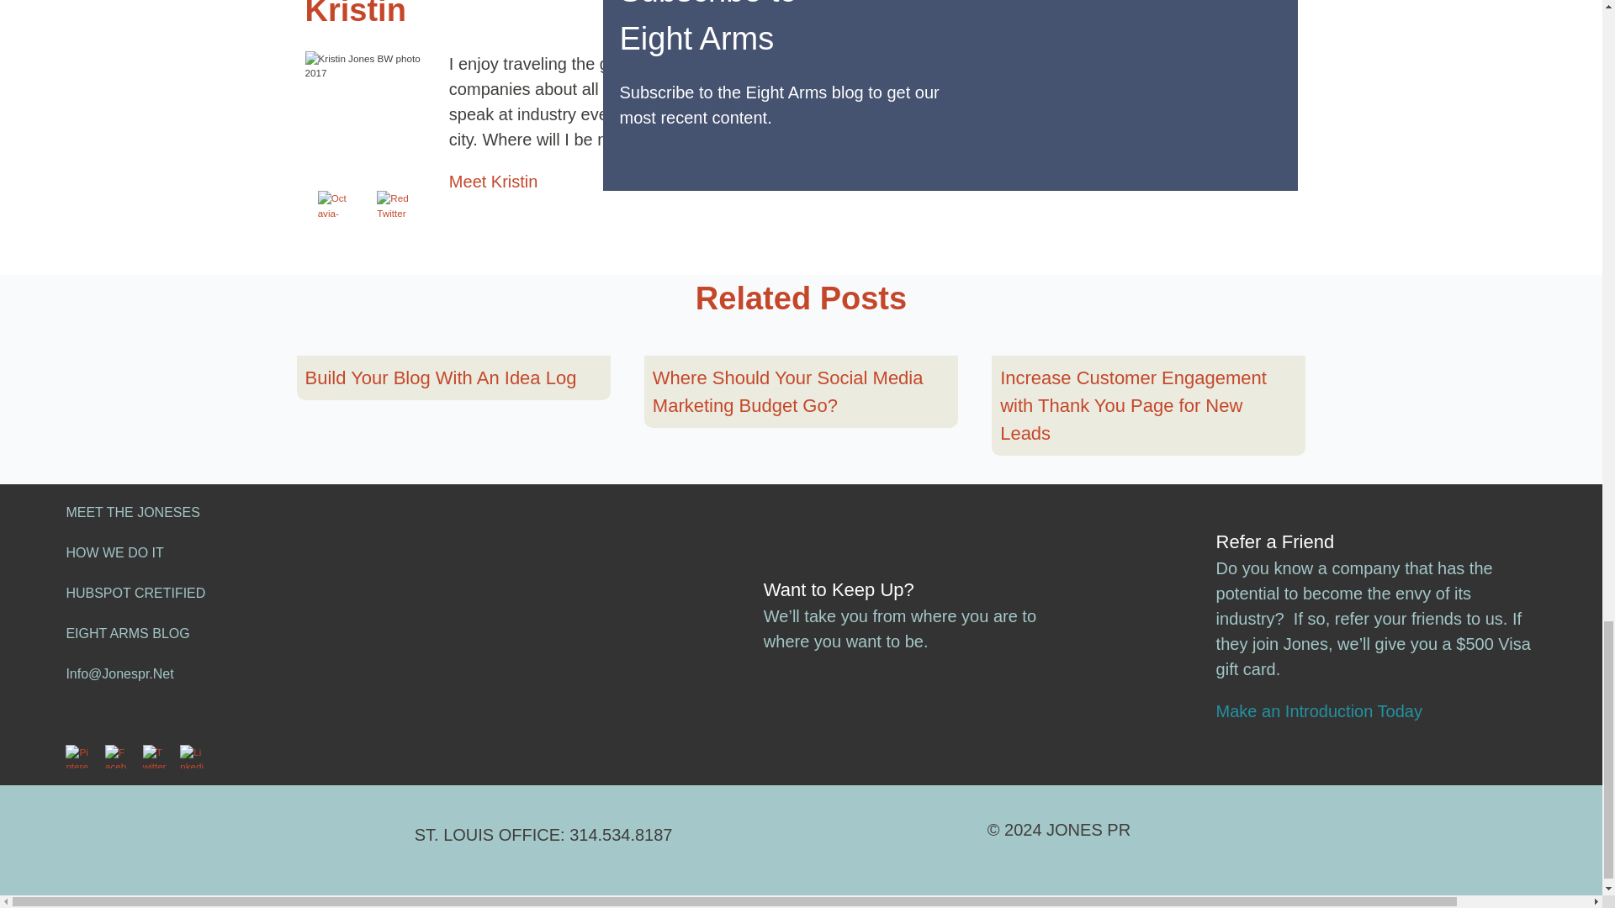 Image resolution: width=1615 pixels, height=908 pixels. Describe the element at coordinates (441, 377) in the screenshot. I see `Build Your Blog With An Idea Log` at that location.